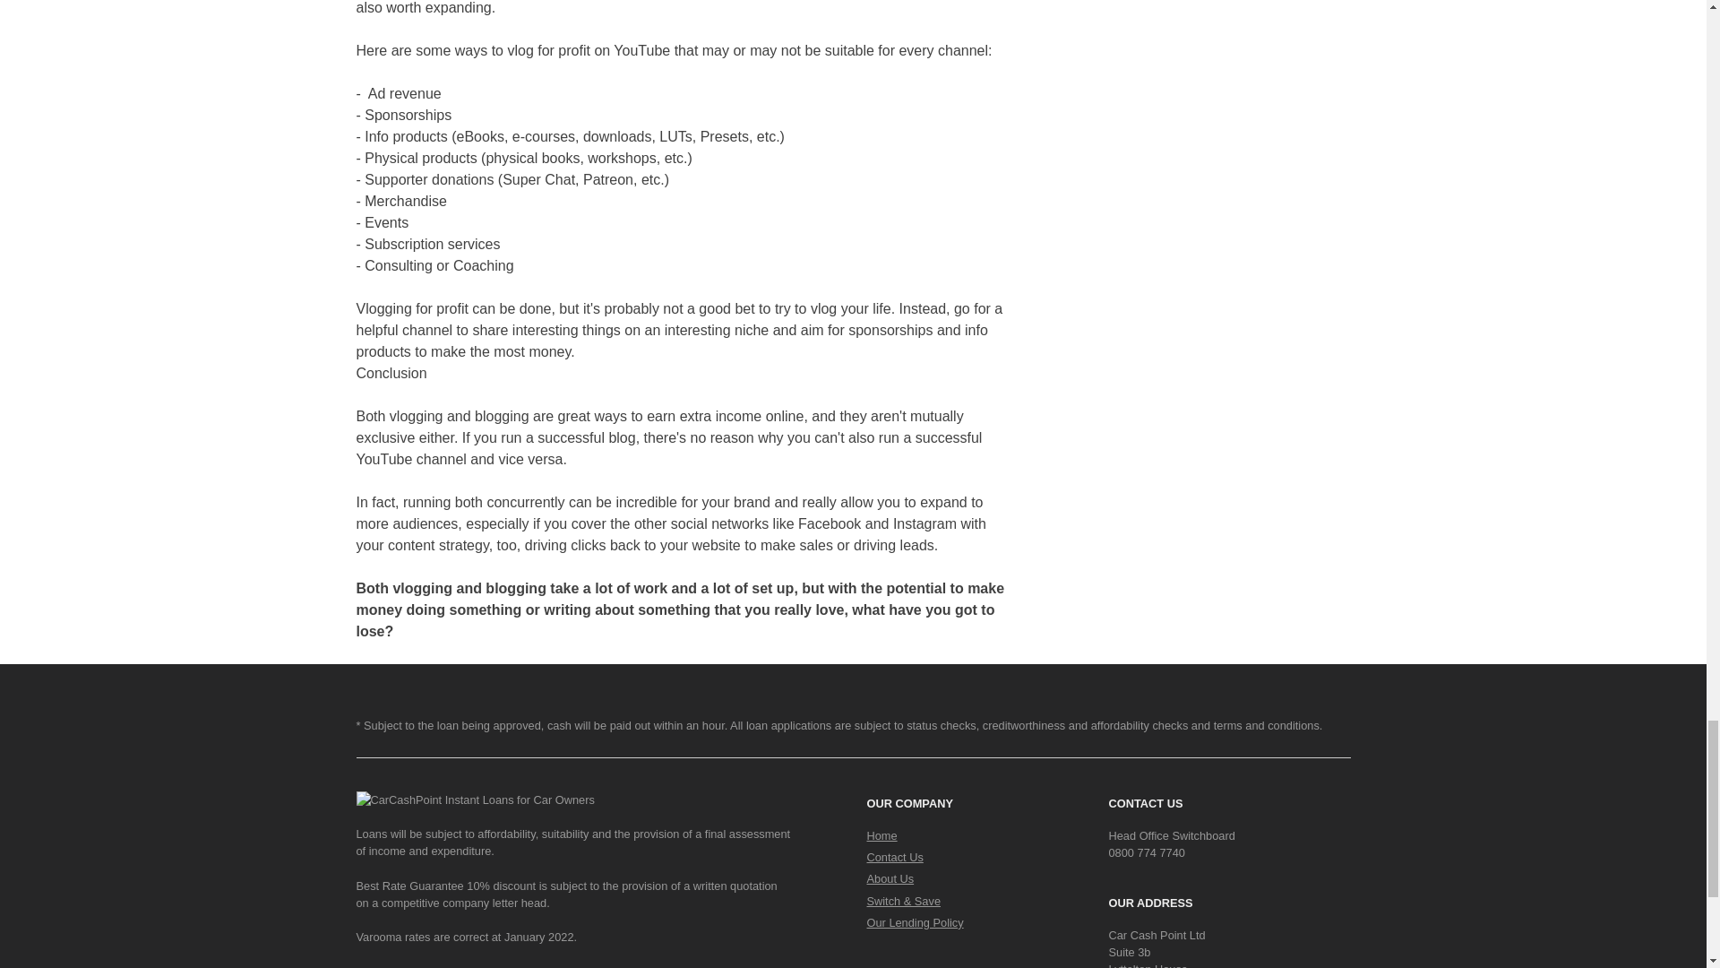 This screenshot has width=1720, height=968. What do you see at coordinates (881, 835) in the screenshot?
I see `Home` at bounding box center [881, 835].